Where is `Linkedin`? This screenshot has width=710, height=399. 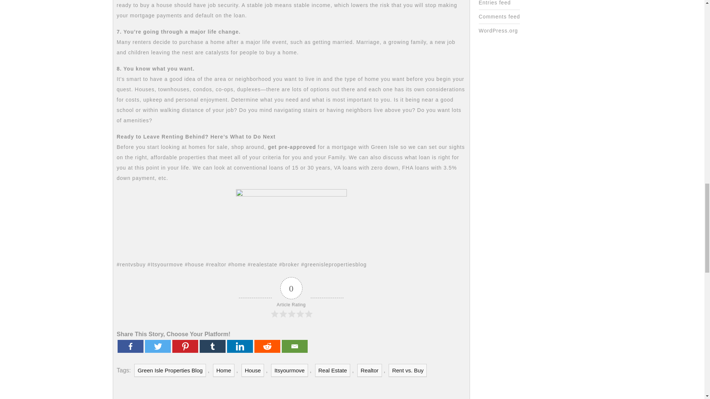
Linkedin is located at coordinates (240, 346).